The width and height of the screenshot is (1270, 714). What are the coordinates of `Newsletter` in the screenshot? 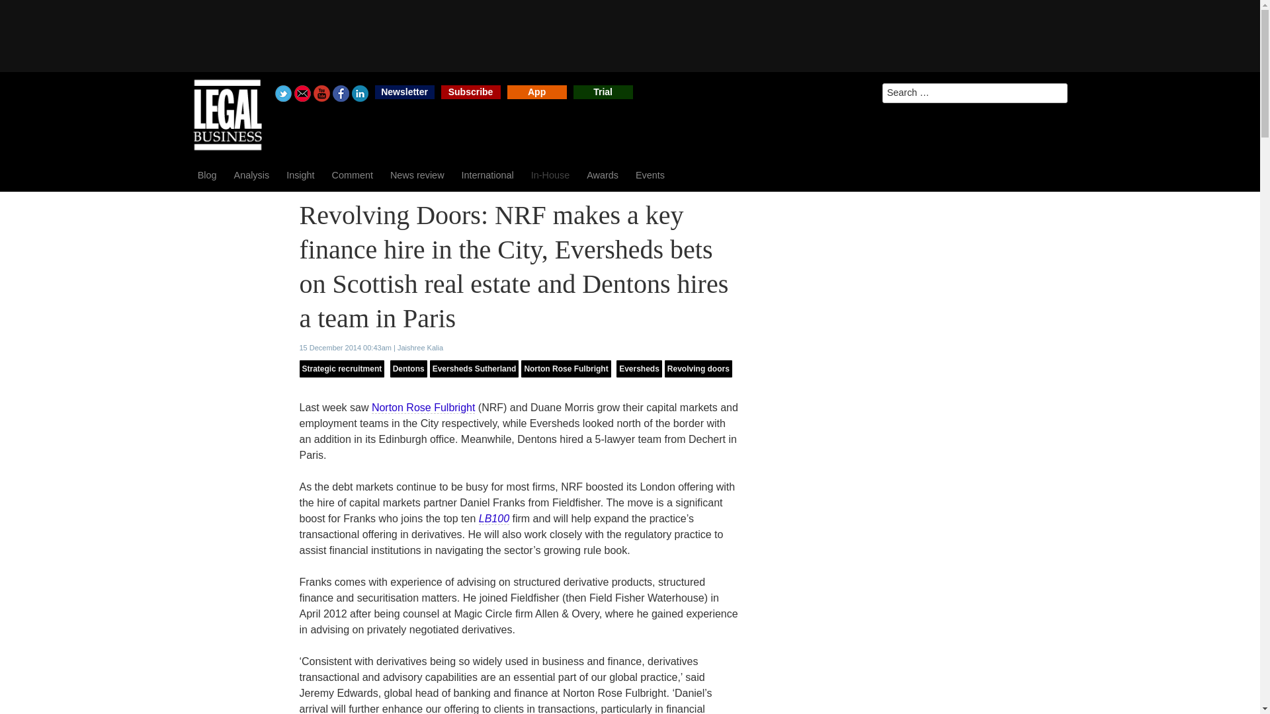 It's located at (404, 92).